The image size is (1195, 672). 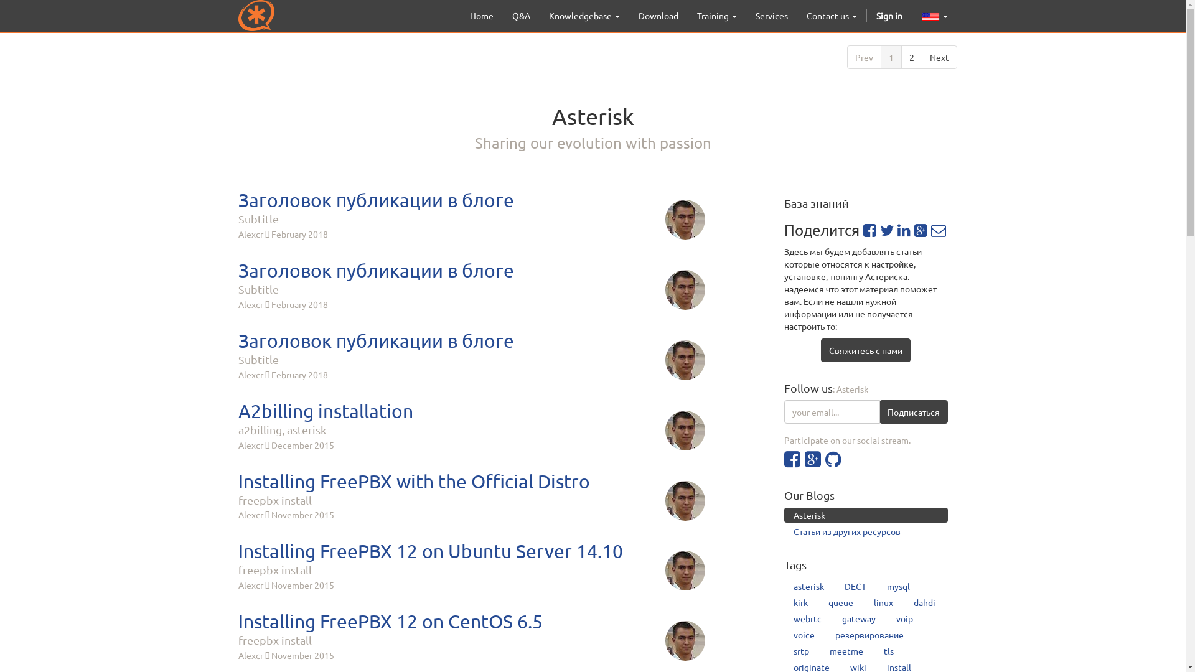 I want to click on mysql, so click(x=899, y=586).